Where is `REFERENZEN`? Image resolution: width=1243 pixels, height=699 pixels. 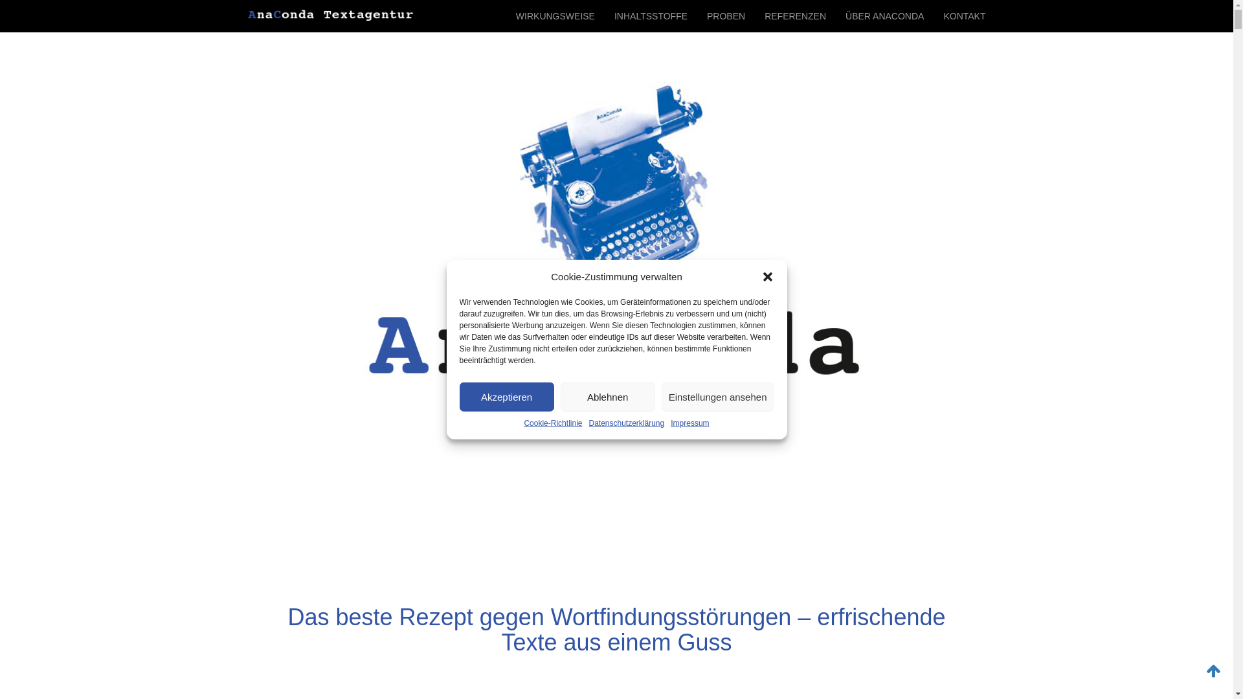 REFERENZEN is located at coordinates (795, 16).